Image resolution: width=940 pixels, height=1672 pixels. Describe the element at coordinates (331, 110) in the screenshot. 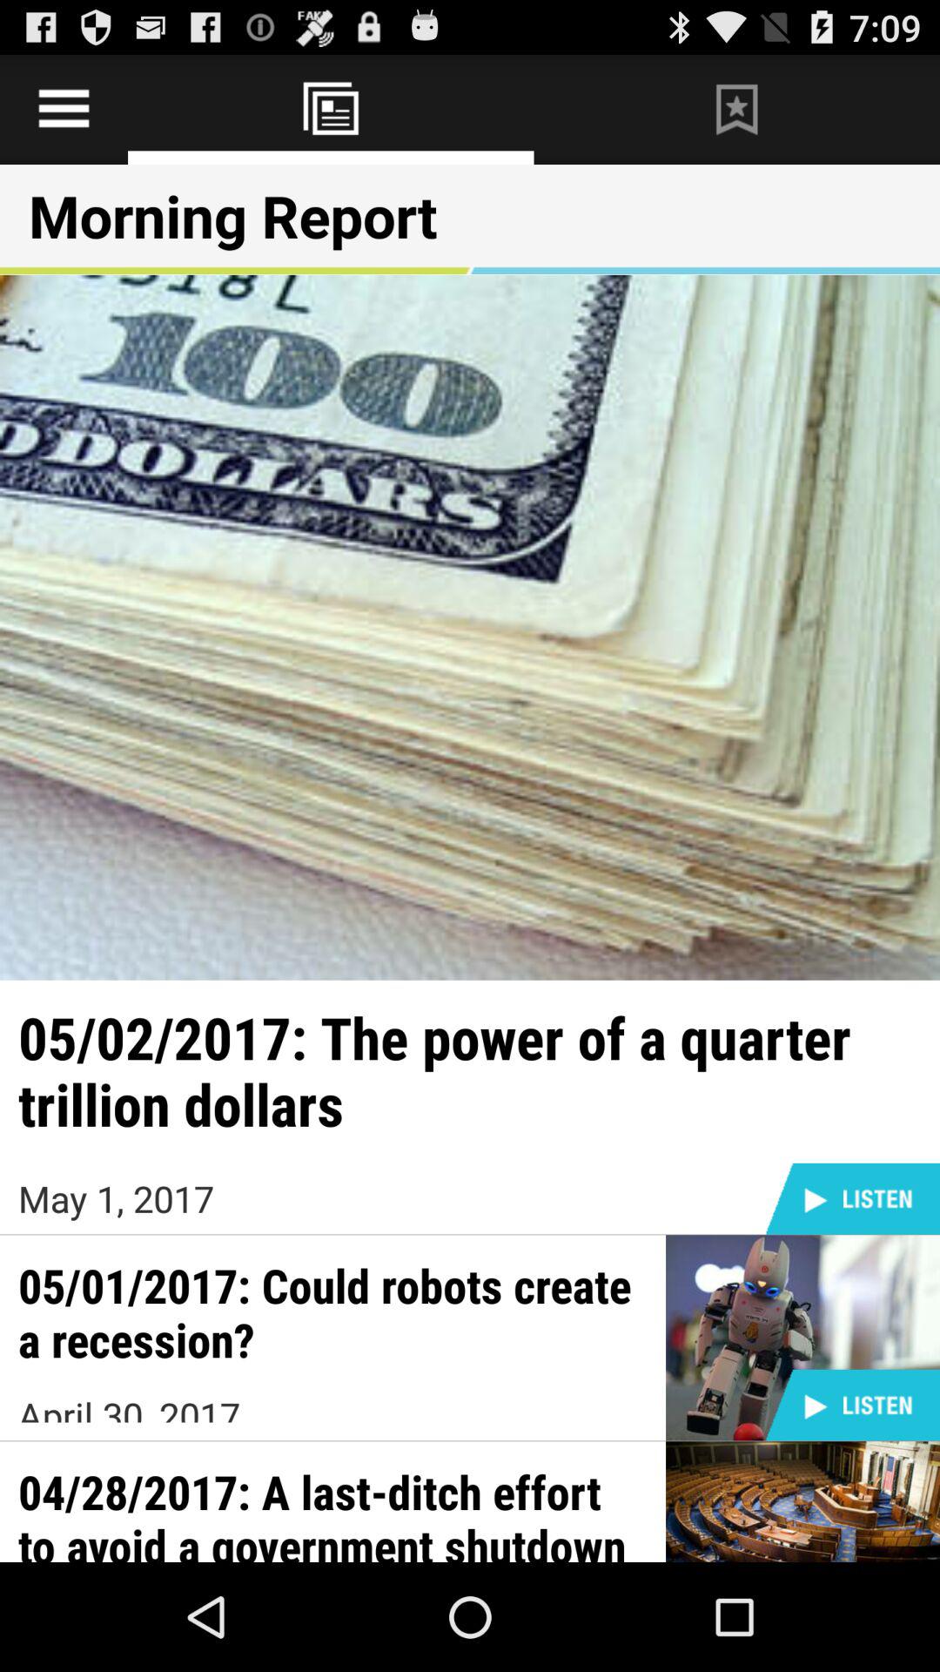

I see `stack windows` at that location.